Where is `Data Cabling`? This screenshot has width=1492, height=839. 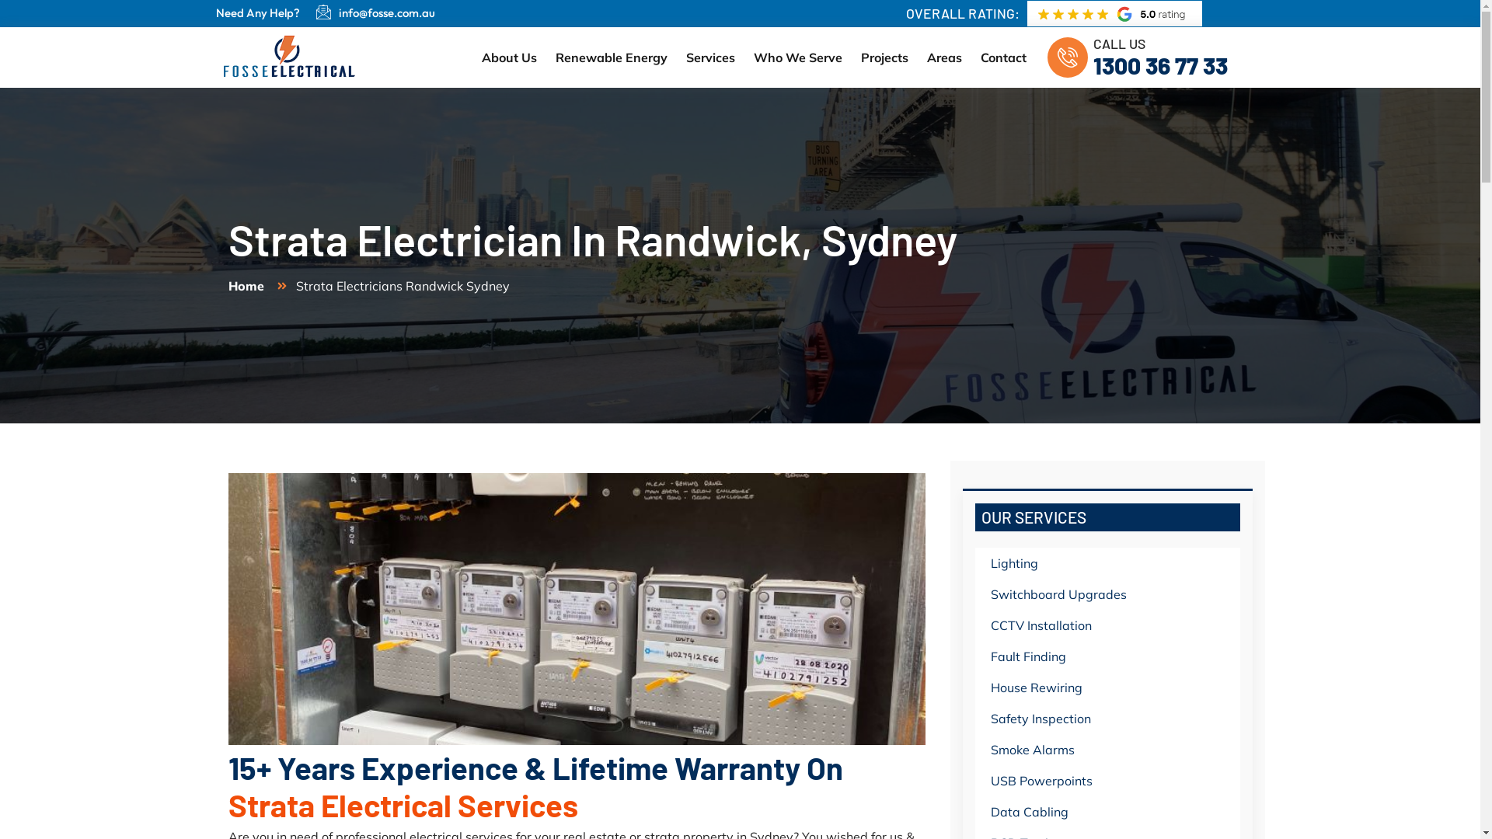
Data Cabling is located at coordinates (1107, 812).